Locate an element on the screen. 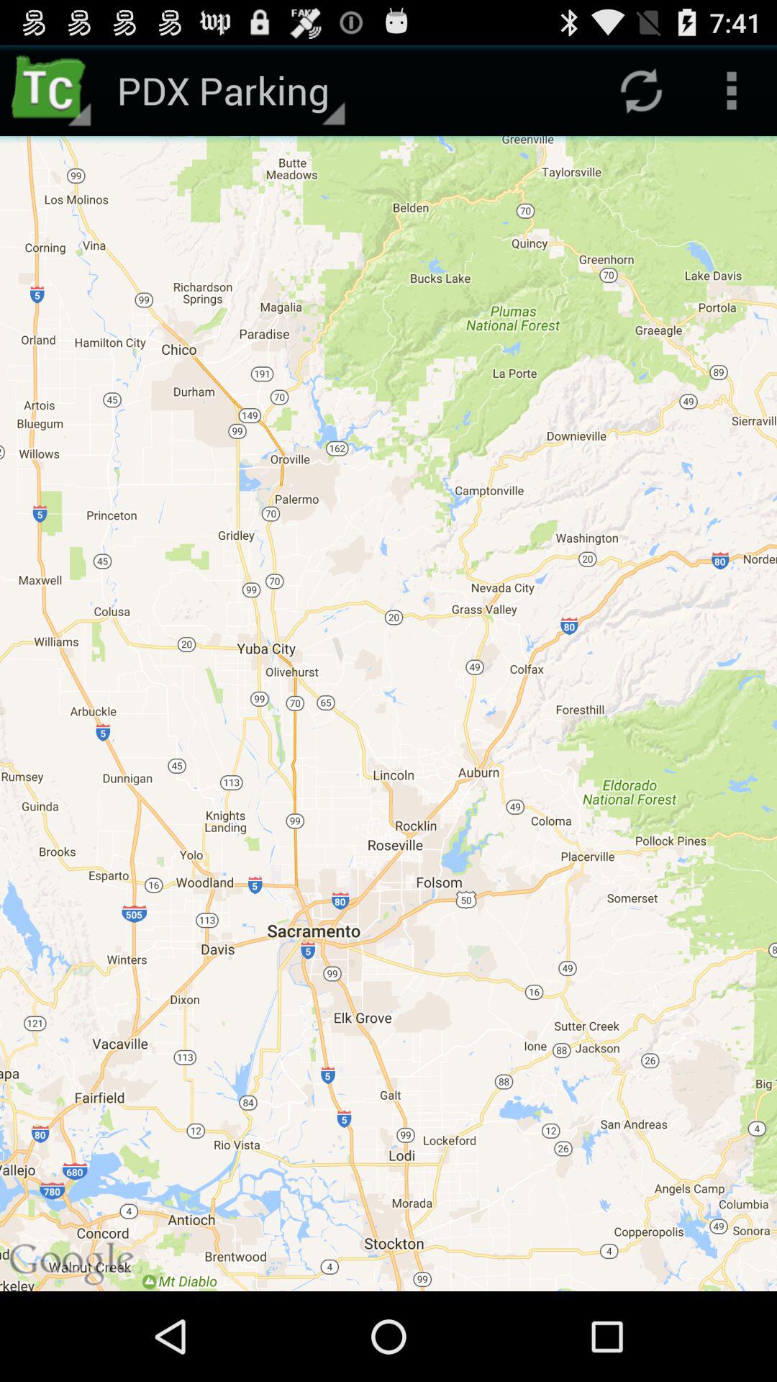  jump until pdx parking app is located at coordinates (229, 91).